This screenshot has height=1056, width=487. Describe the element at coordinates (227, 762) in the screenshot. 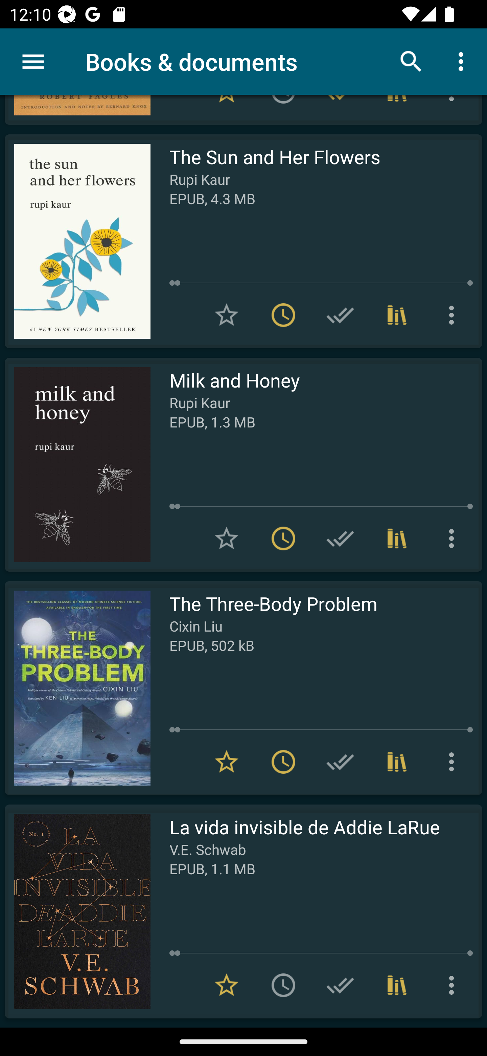

I see `Remove from Favorites` at that location.